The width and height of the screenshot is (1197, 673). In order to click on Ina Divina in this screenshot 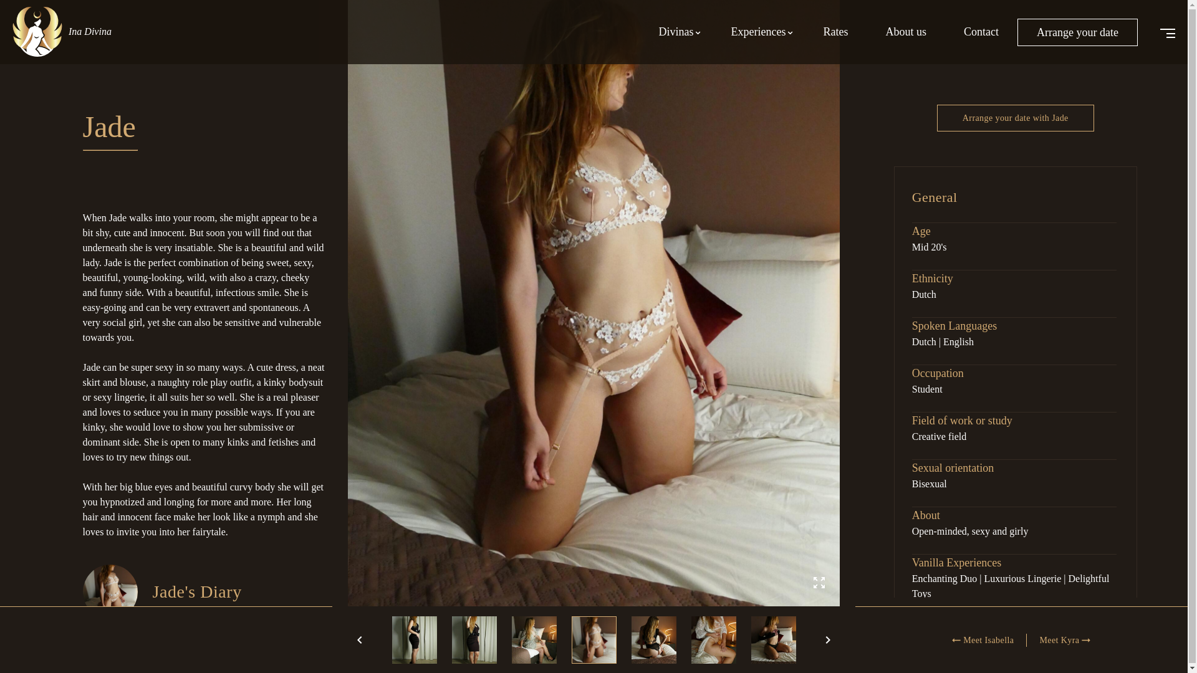, I will do `click(68, 25)`.